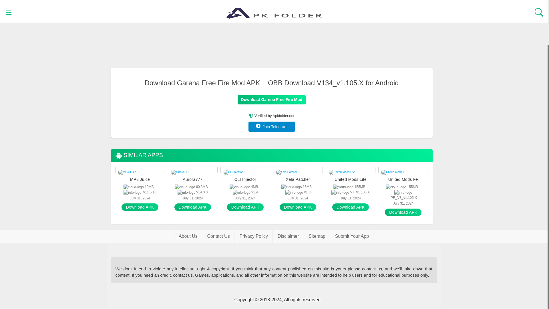  What do you see at coordinates (272, 100) in the screenshot?
I see `Download Garena Free Fire Mod` at bounding box center [272, 100].